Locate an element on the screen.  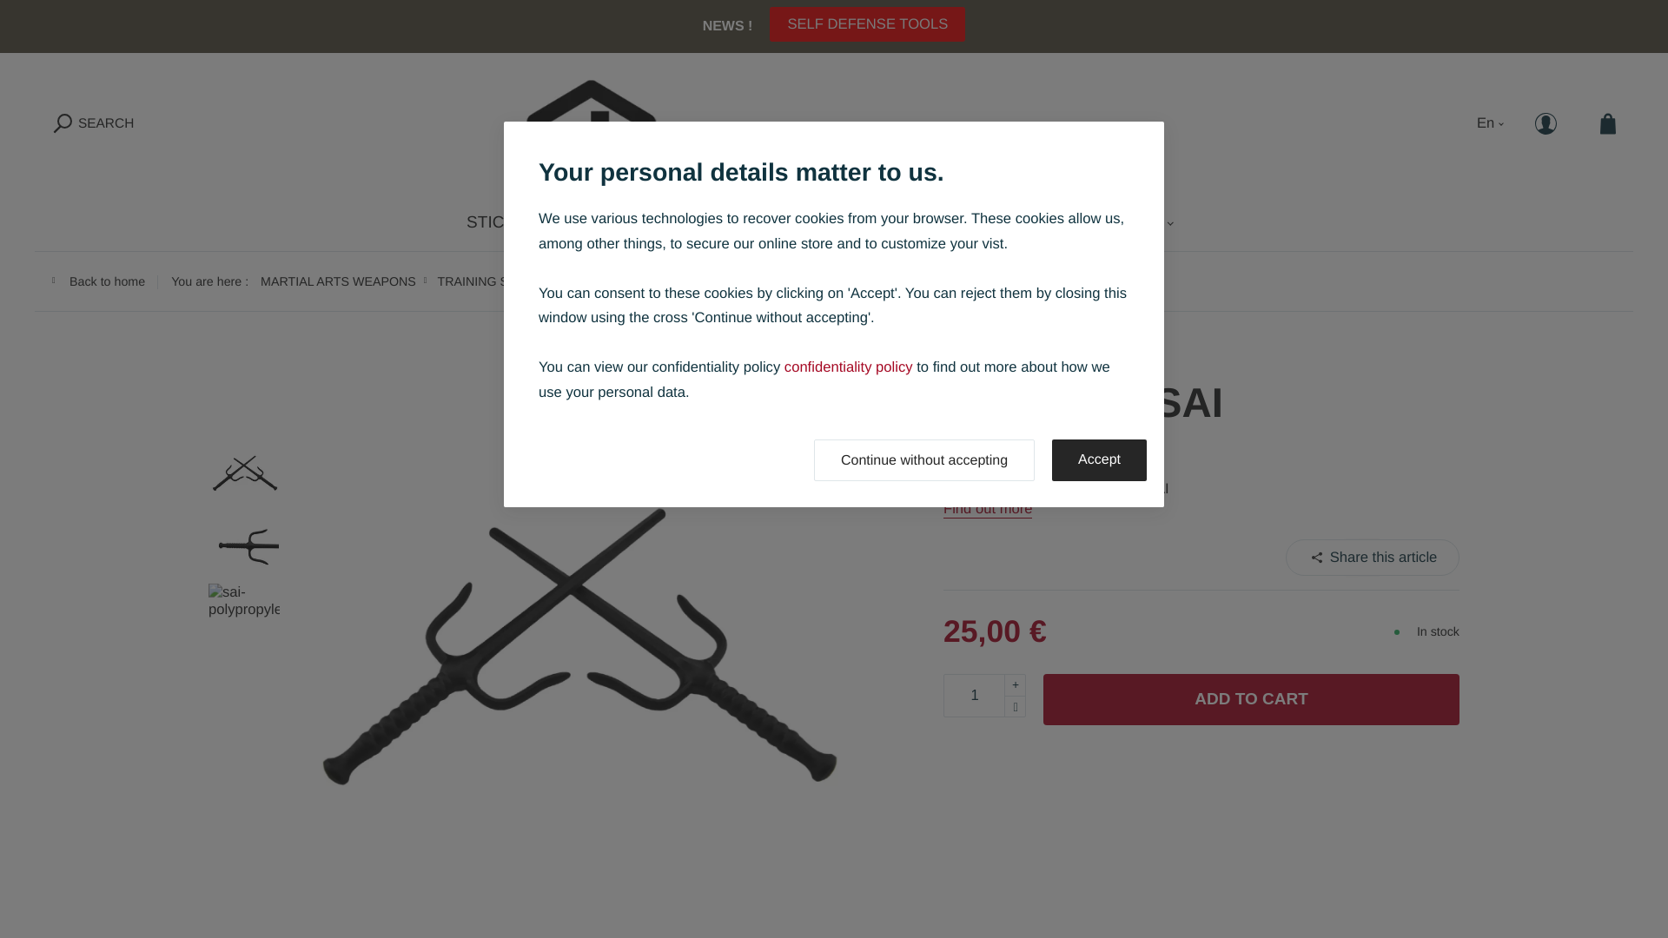
1 is located at coordinates (984, 696).